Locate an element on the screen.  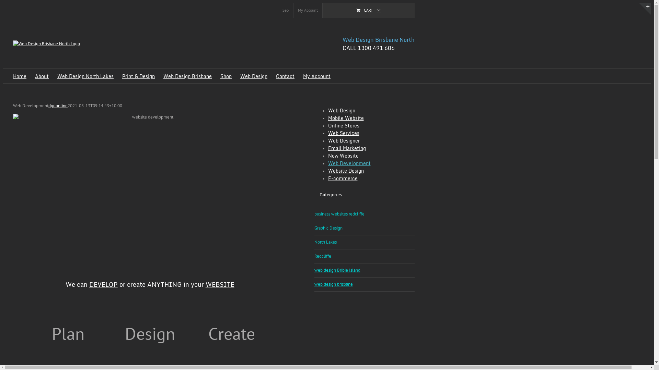
Toggle Sliding Bar Area is located at coordinates (645, 9).